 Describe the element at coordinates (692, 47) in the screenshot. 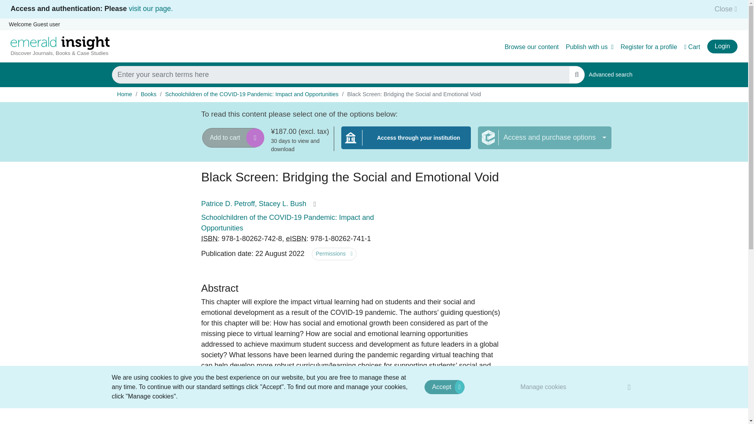

I see `Cart` at that location.